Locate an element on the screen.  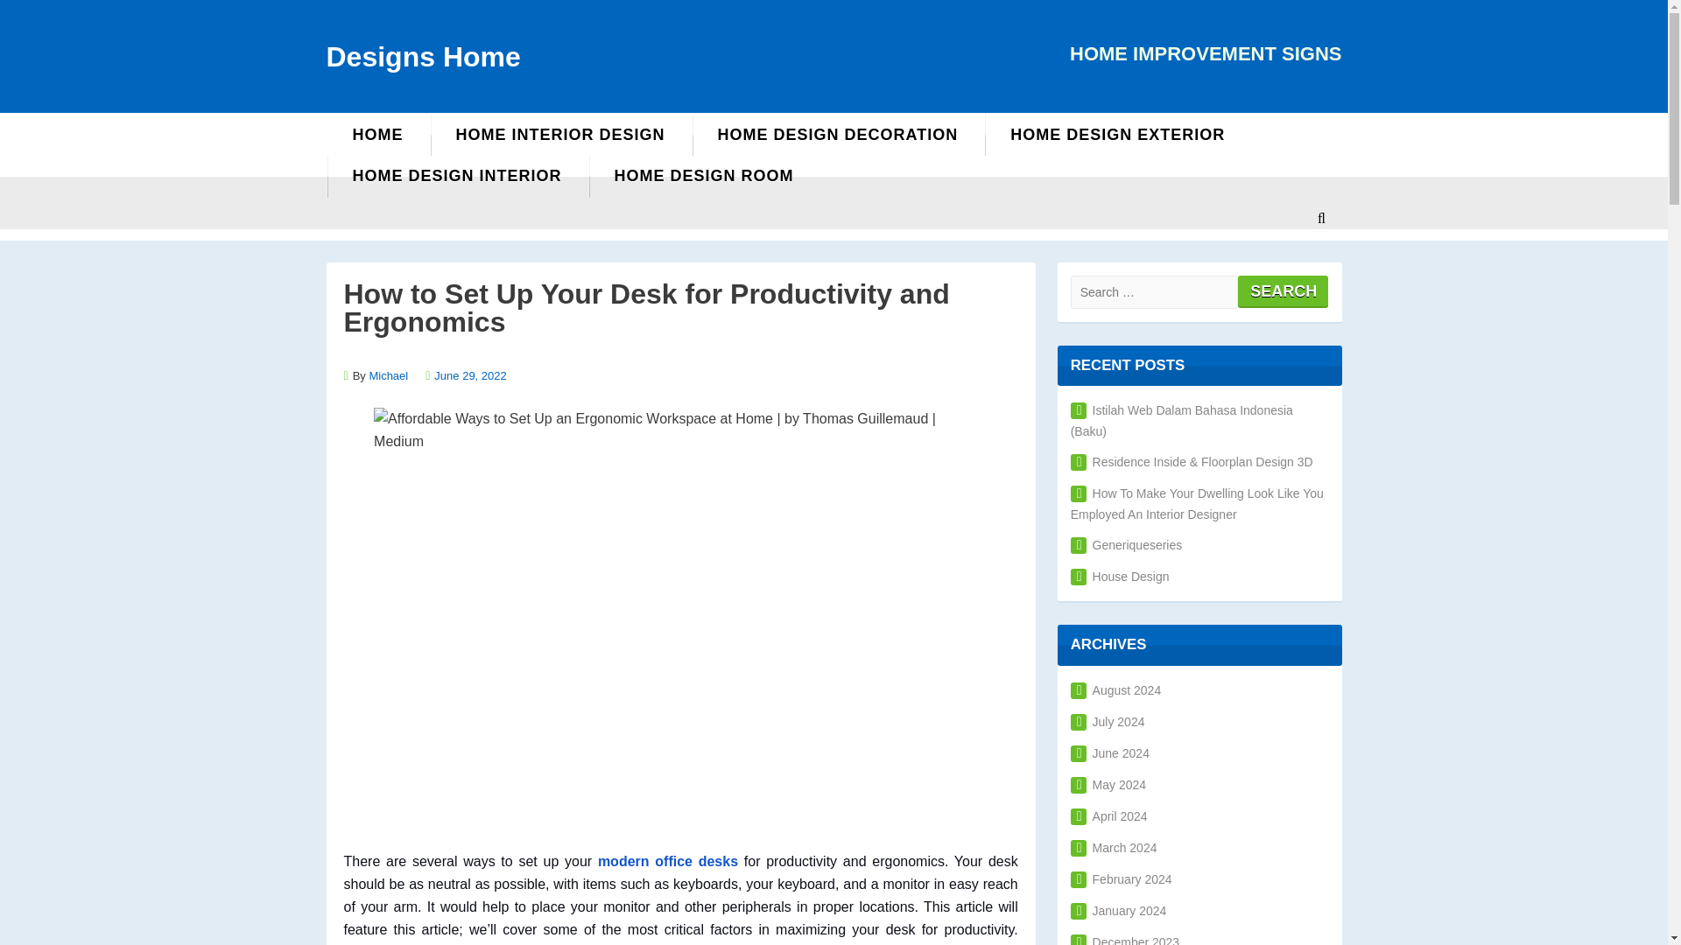
June 2024 is located at coordinates (1110, 753).